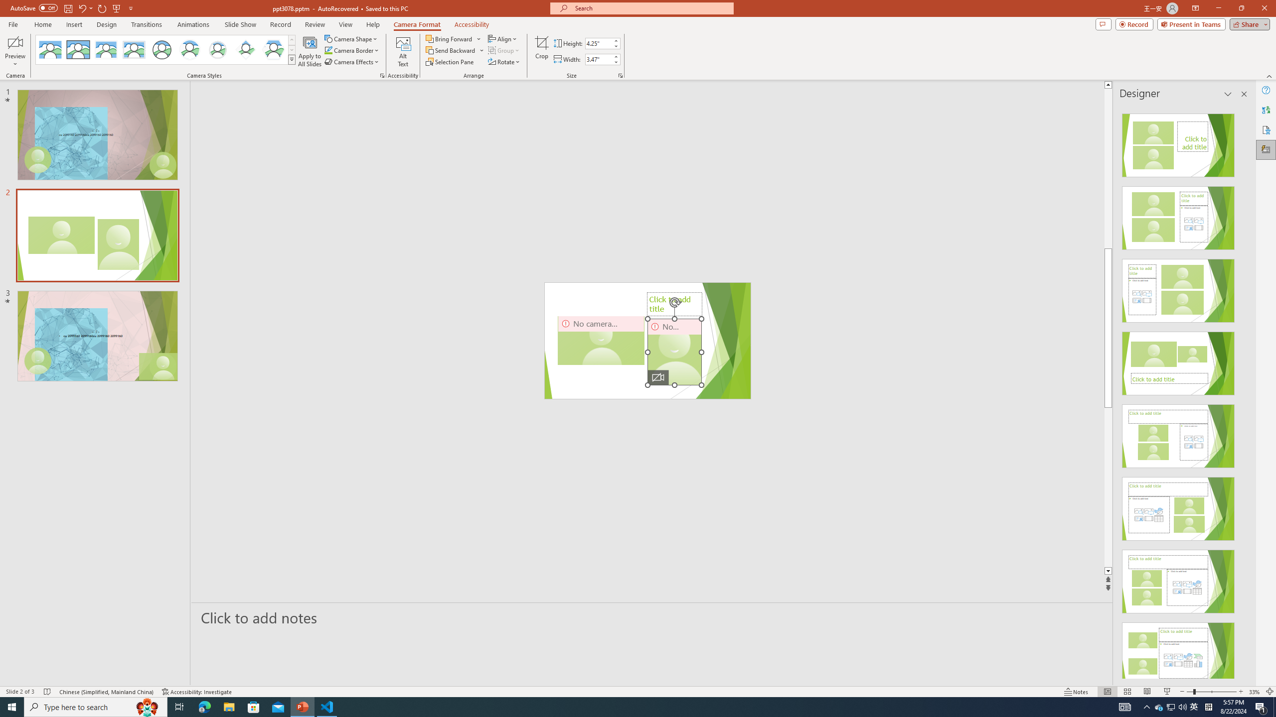  Describe the element at coordinates (1243, 392) in the screenshot. I see `Class: NetUIScrollBar` at that location.